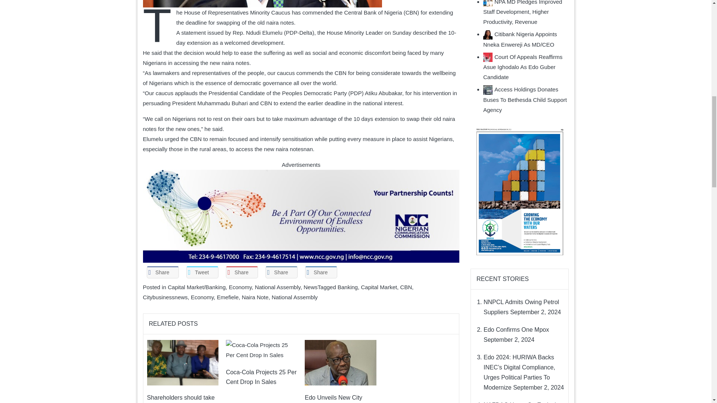 The width and height of the screenshot is (717, 403). What do you see at coordinates (321, 272) in the screenshot?
I see `Share on Digg` at bounding box center [321, 272].